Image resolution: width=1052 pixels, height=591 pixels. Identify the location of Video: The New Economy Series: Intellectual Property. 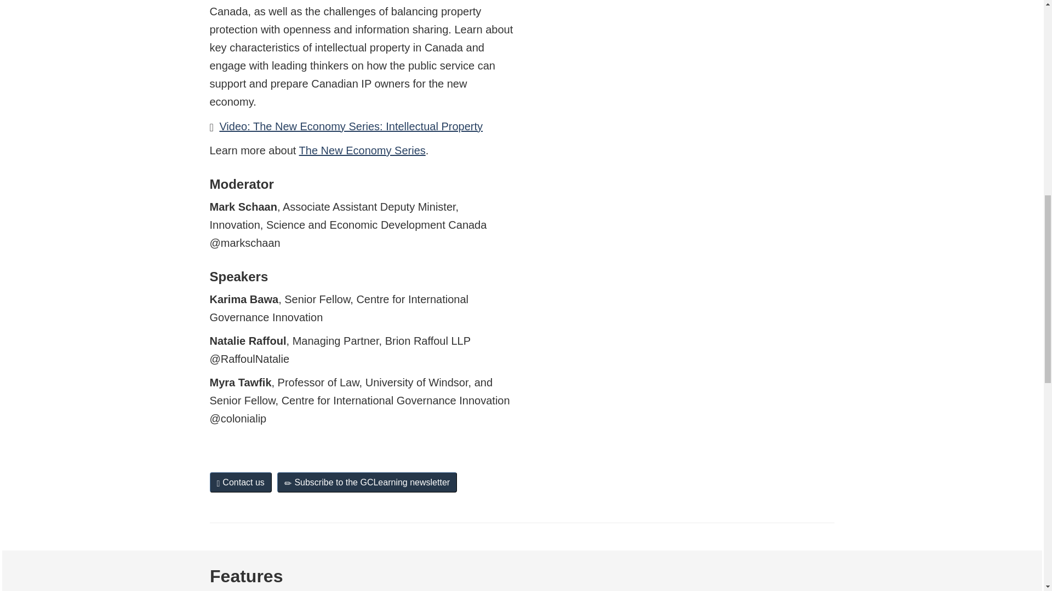
(351, 126).